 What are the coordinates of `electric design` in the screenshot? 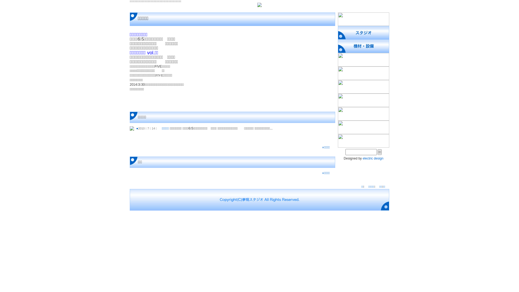 It's located at (373, 158).